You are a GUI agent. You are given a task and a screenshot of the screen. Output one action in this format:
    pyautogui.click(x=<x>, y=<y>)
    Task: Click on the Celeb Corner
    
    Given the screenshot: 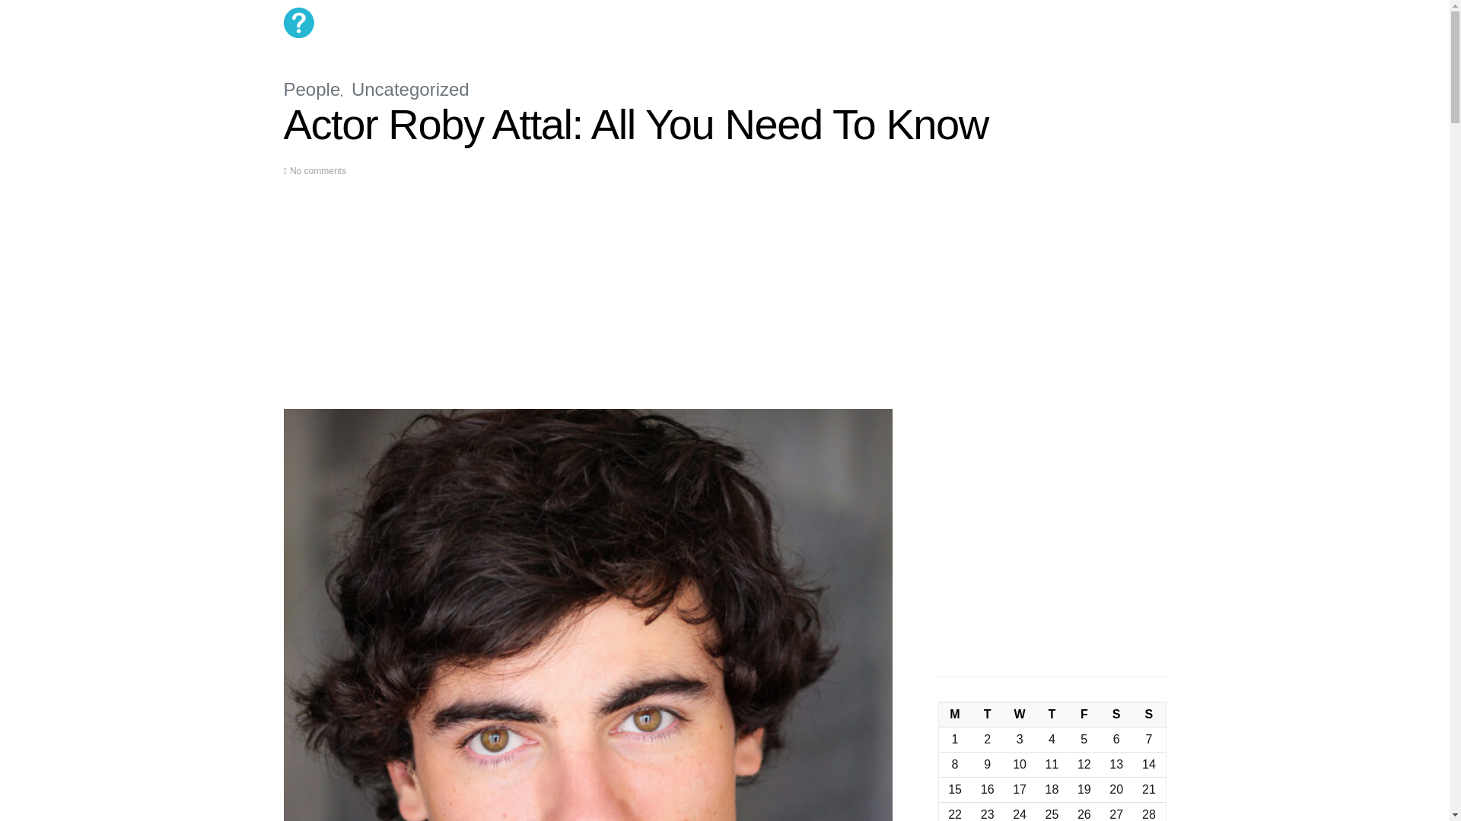 What is the action you would take?
    pyautogui.click(x=508, y=23)
    